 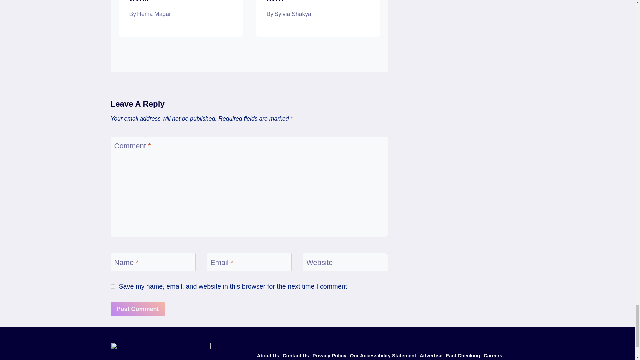 What do you see at coordinates (113, 287) in the screenshot?
I see `yes` at bounding box center [113, 287].